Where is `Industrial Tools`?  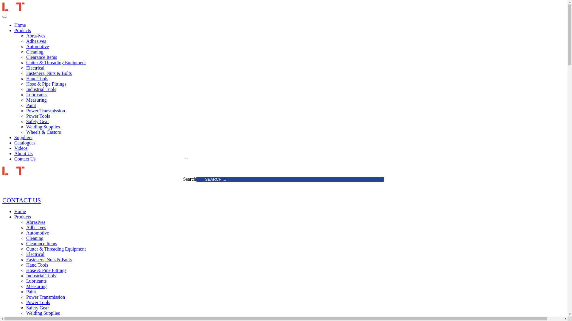
Industrial Tools is located at coordinates (41, 89).